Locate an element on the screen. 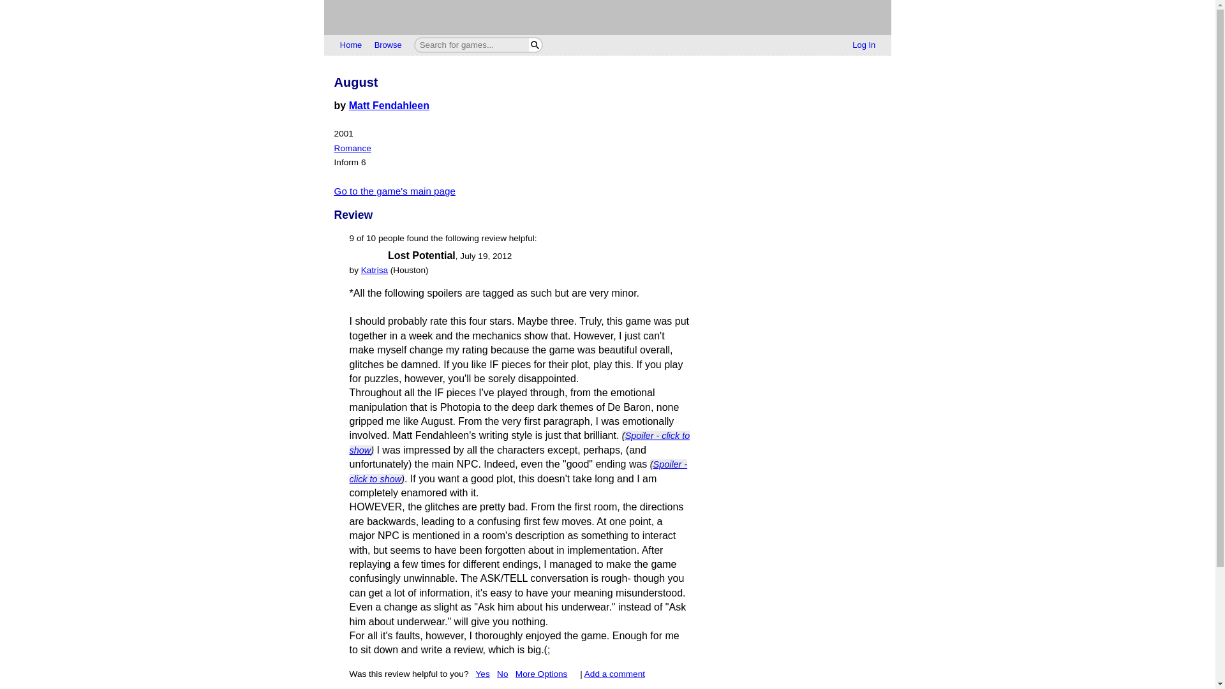 The image size is (1225, 689). Matt Fendahleen is located at coordinates (389, 105).